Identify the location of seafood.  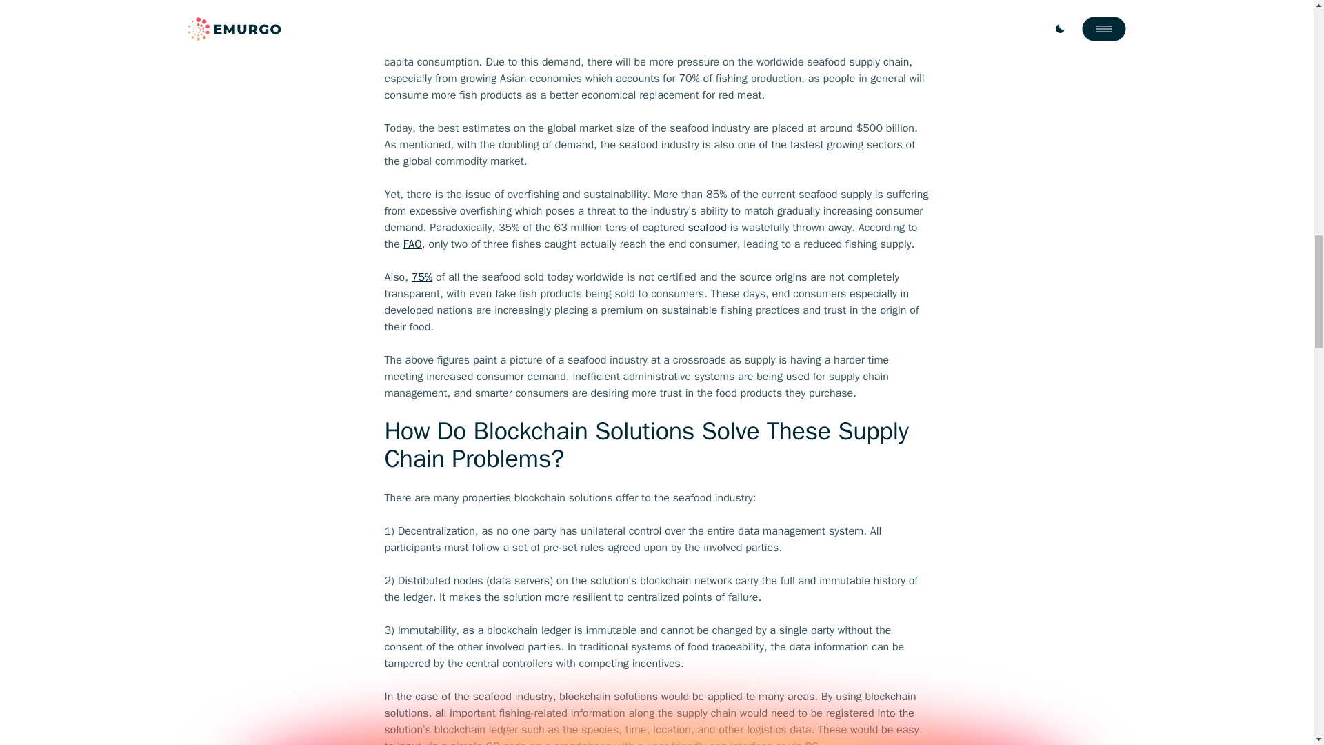
(708, 228).